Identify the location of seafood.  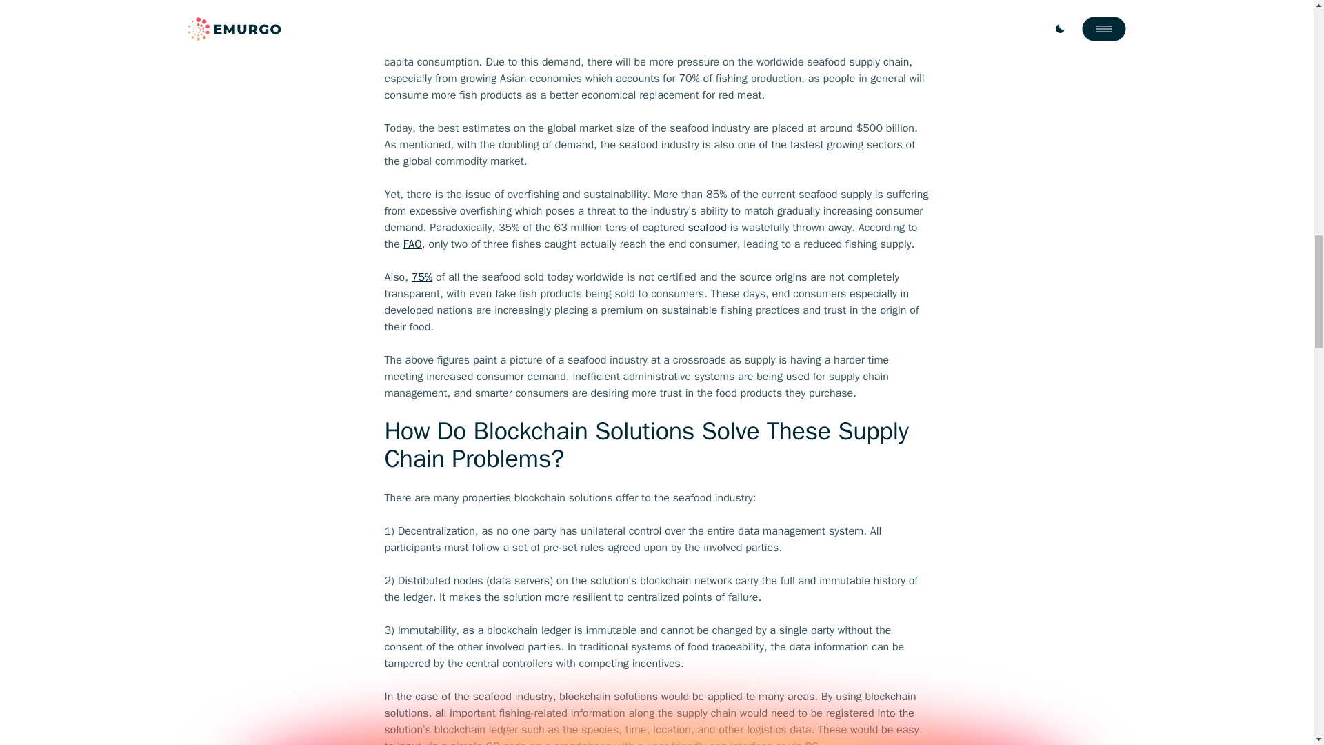
(708, 228).